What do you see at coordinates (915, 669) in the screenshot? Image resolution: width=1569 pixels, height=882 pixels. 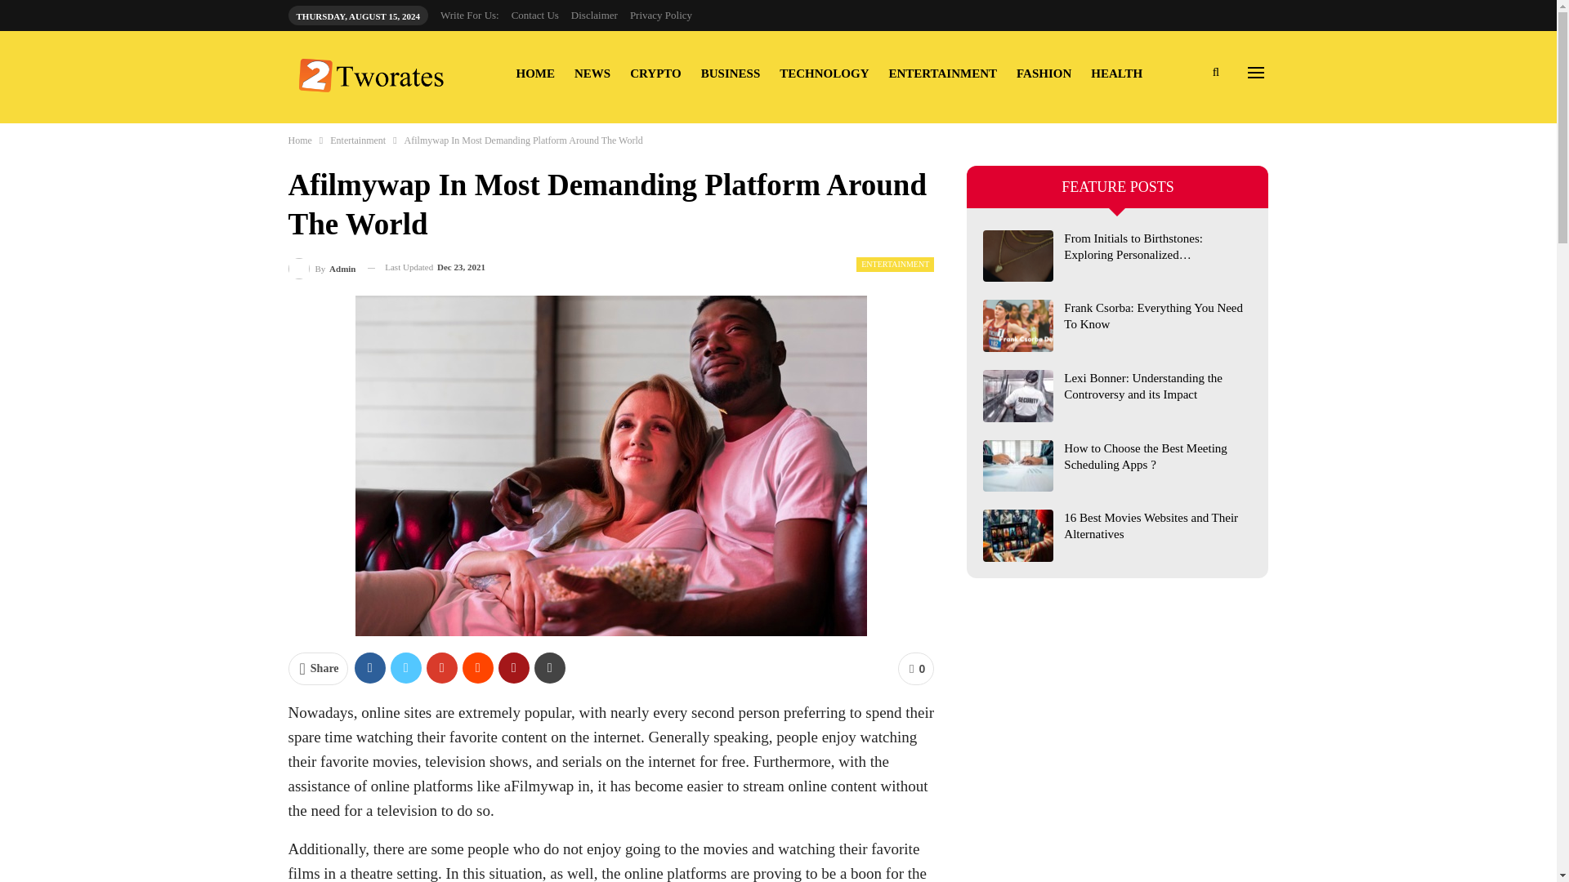 I see `0` at bounding box center [915, 669].